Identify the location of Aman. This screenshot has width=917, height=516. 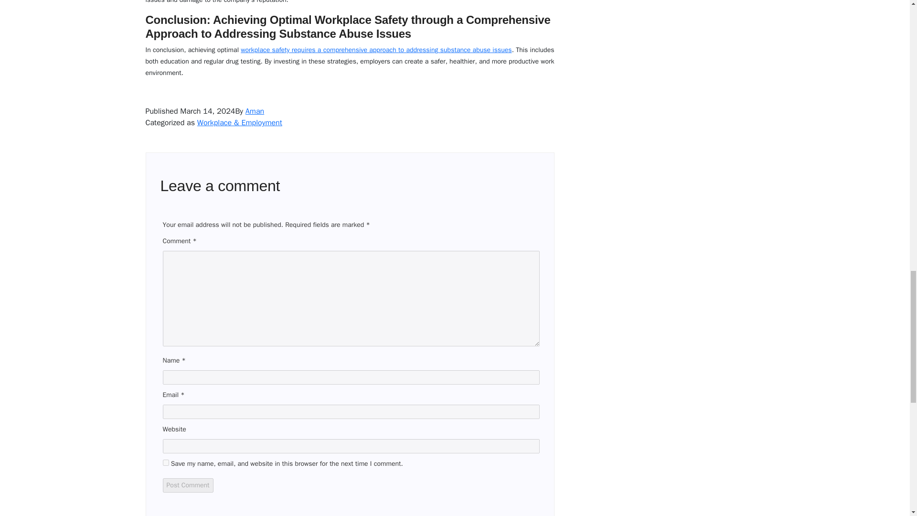
(255, 111).